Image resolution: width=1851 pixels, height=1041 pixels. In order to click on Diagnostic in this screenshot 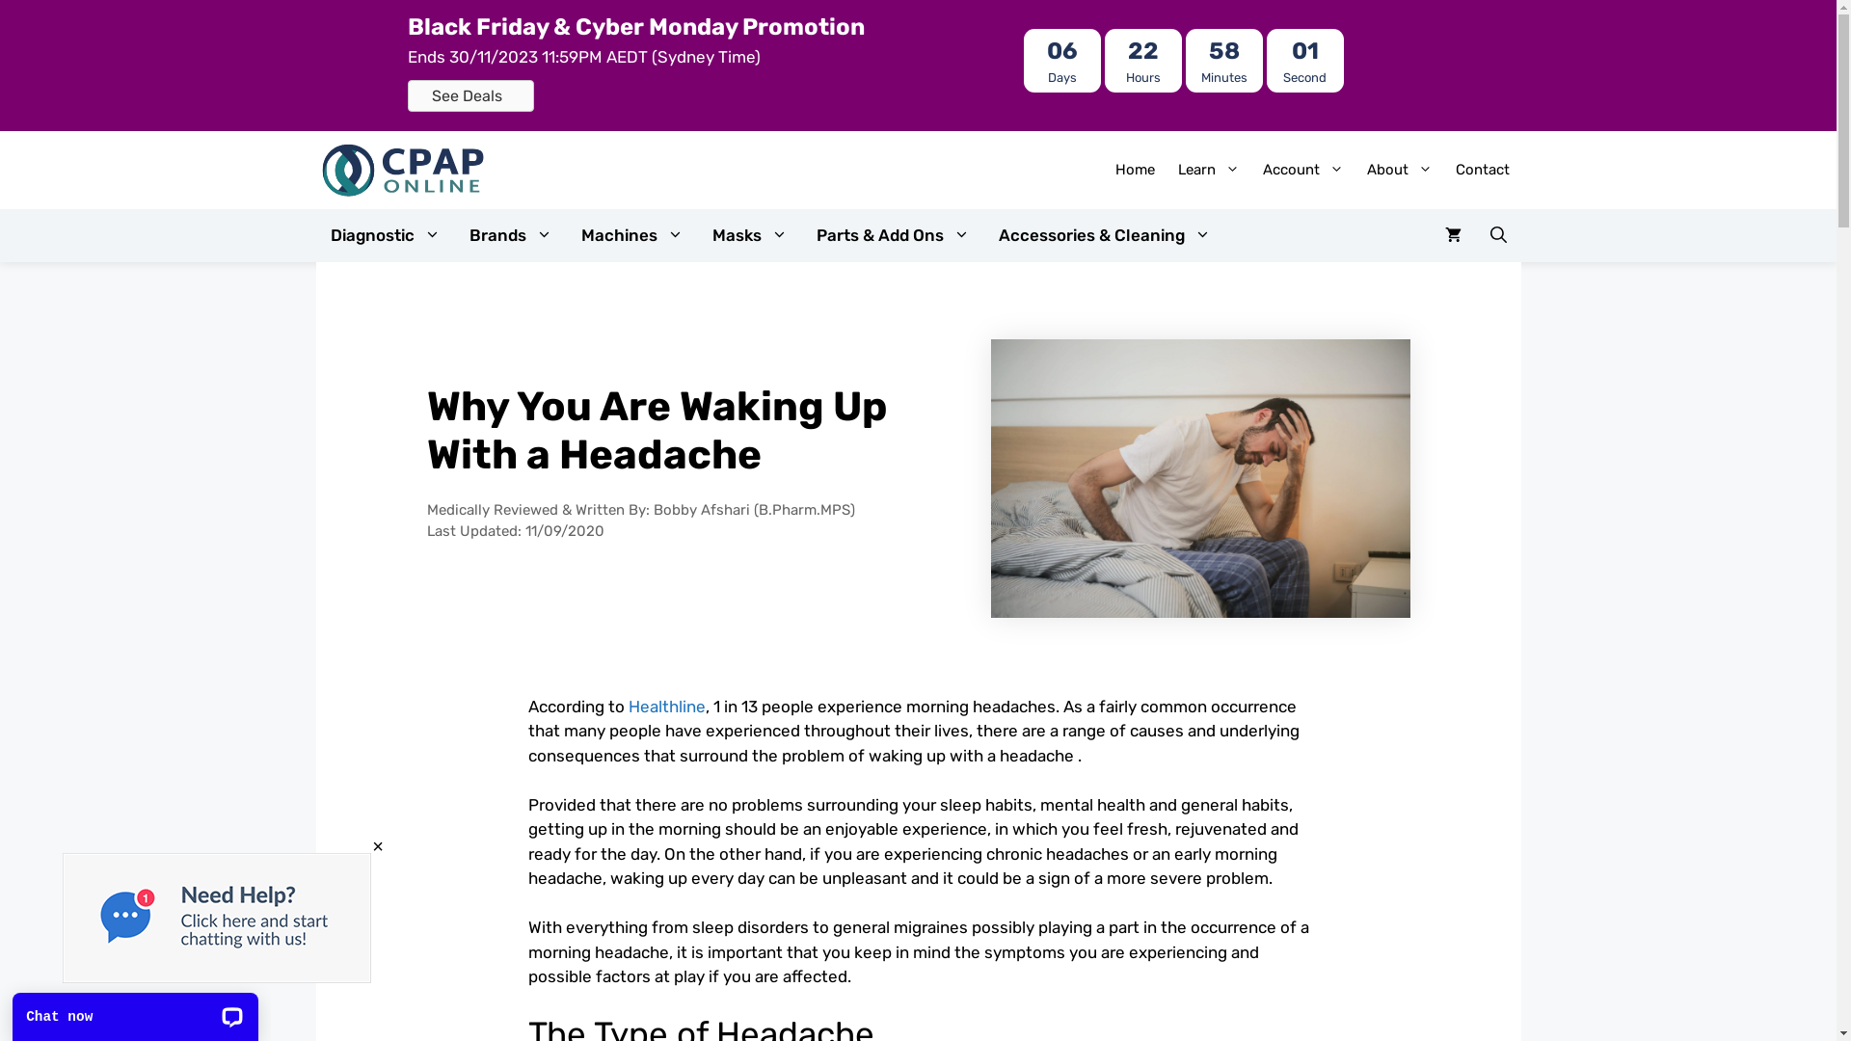, I will do `click(386, 235)`.